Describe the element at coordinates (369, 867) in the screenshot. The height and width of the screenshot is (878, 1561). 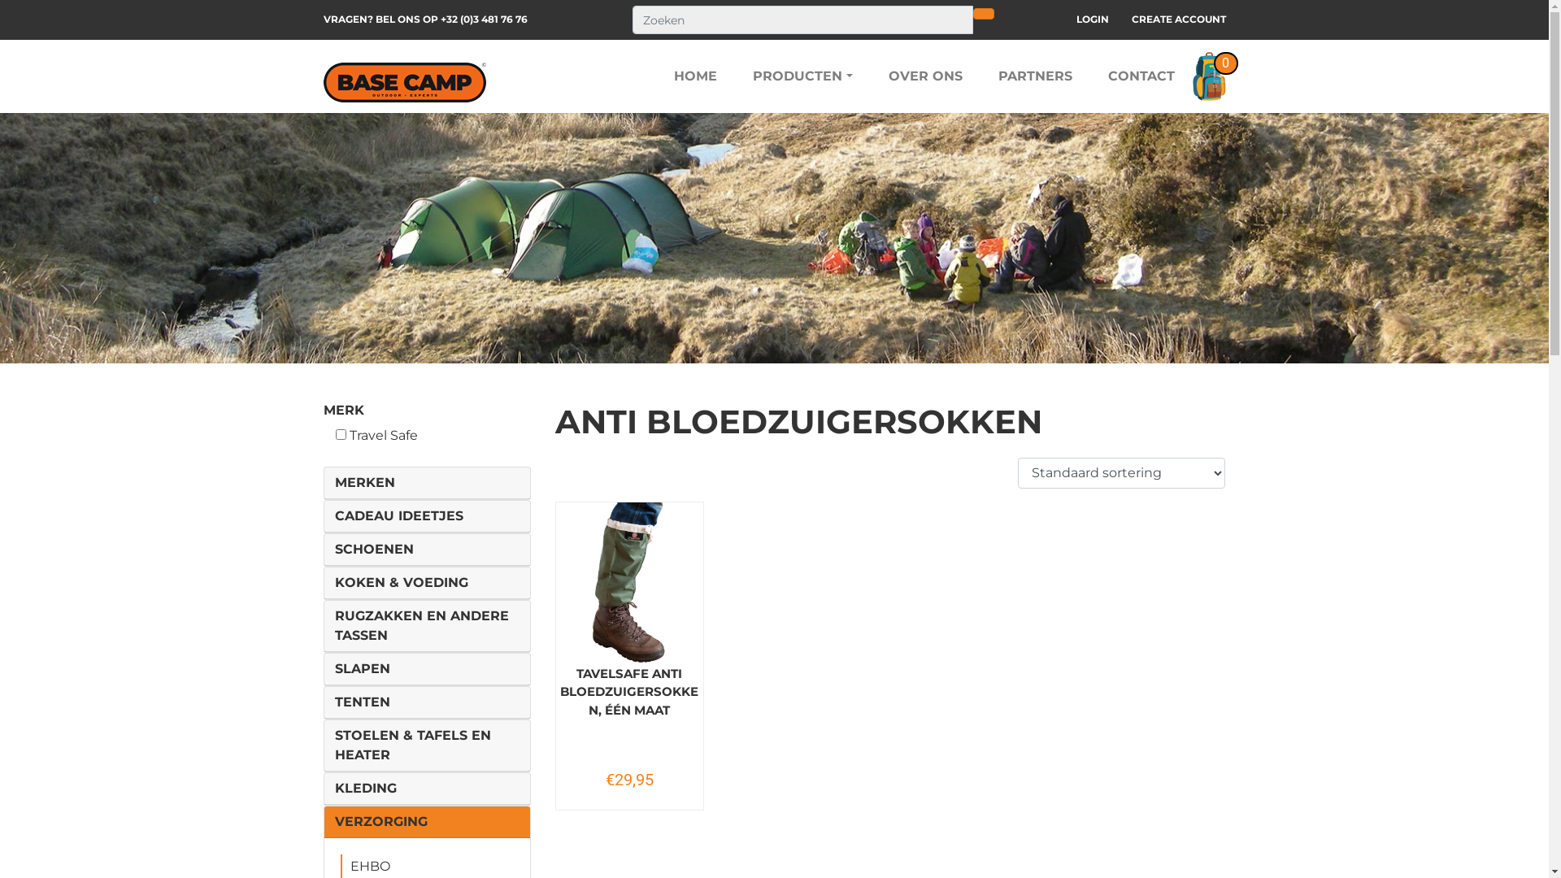
I see `EHBO` at that location.